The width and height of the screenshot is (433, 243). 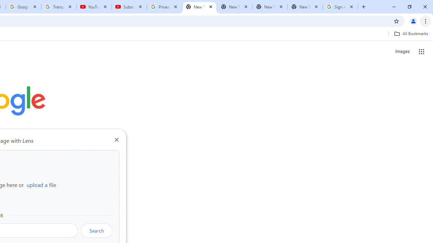 What do you see at coordinates (51, 157) in the screenshot?
I see `More actions for Sign in shortcut` at bounding box center [51, 157].